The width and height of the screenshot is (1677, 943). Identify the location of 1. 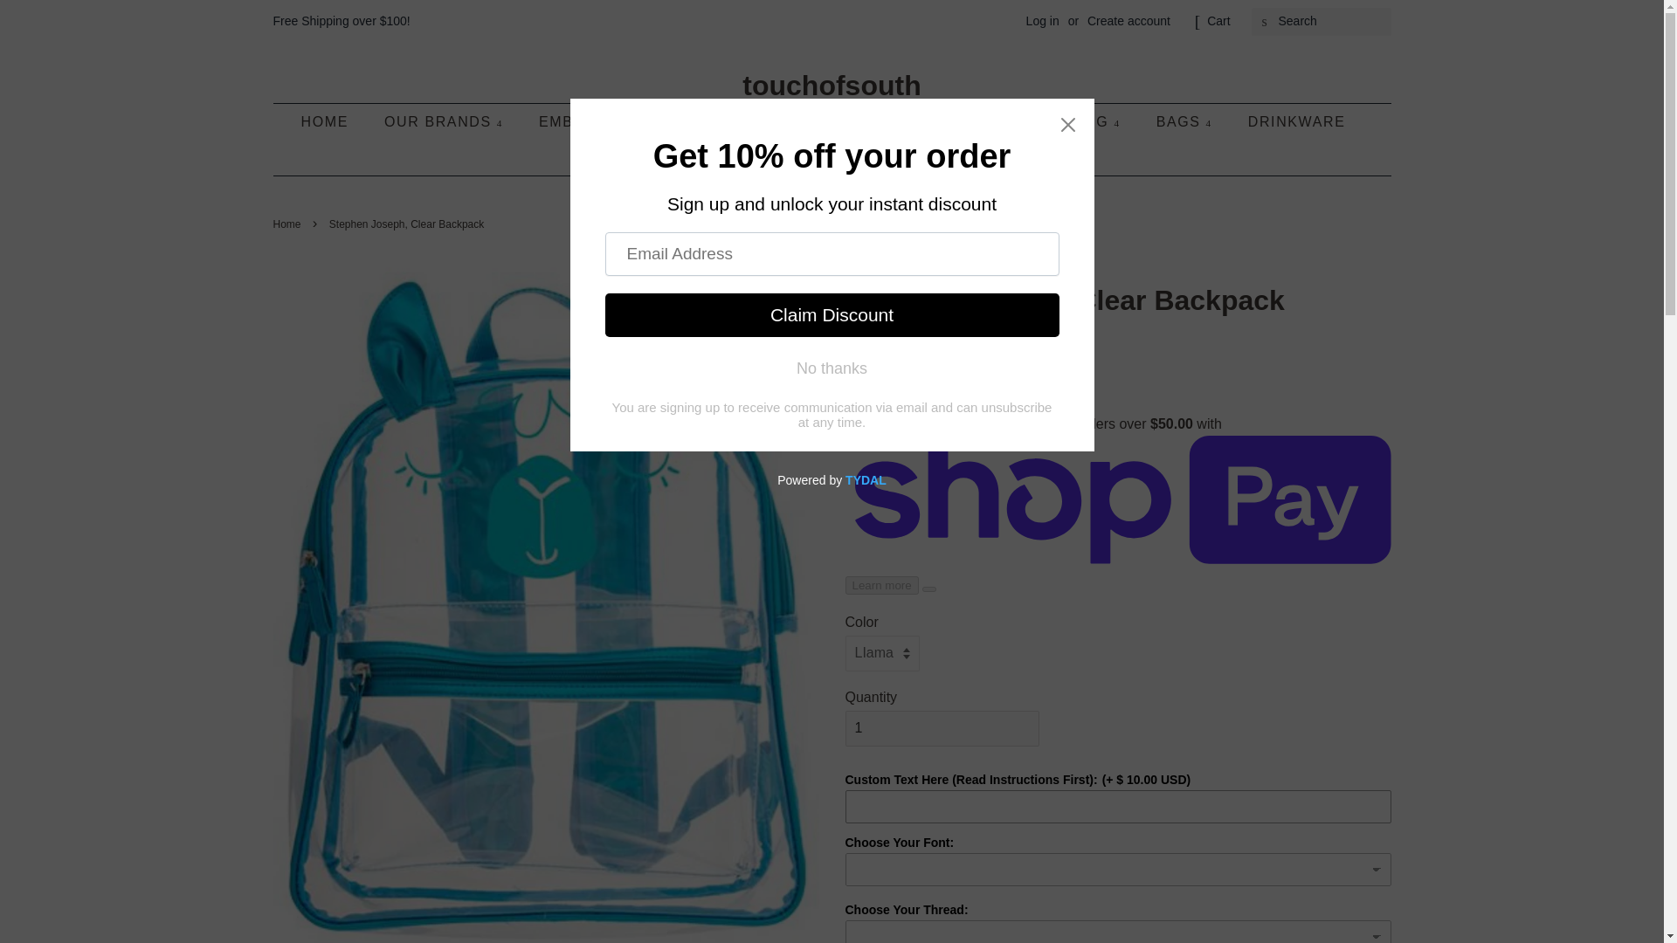
(942, 728).